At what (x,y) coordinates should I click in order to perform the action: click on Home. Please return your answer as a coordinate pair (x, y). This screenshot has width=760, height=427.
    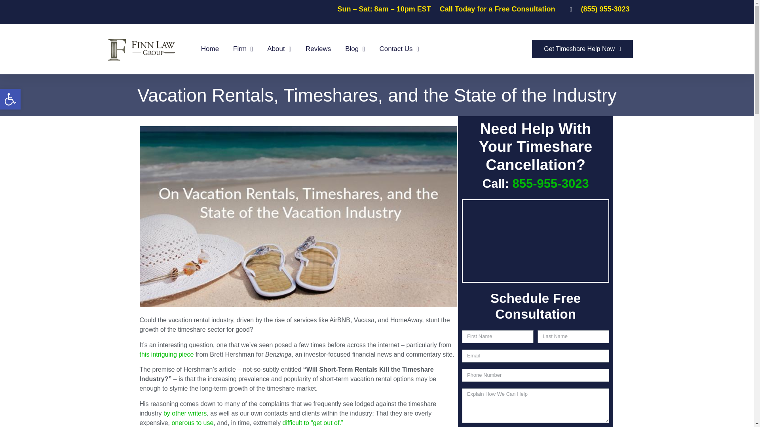
    Looking at the image, I should click on (10, 99).